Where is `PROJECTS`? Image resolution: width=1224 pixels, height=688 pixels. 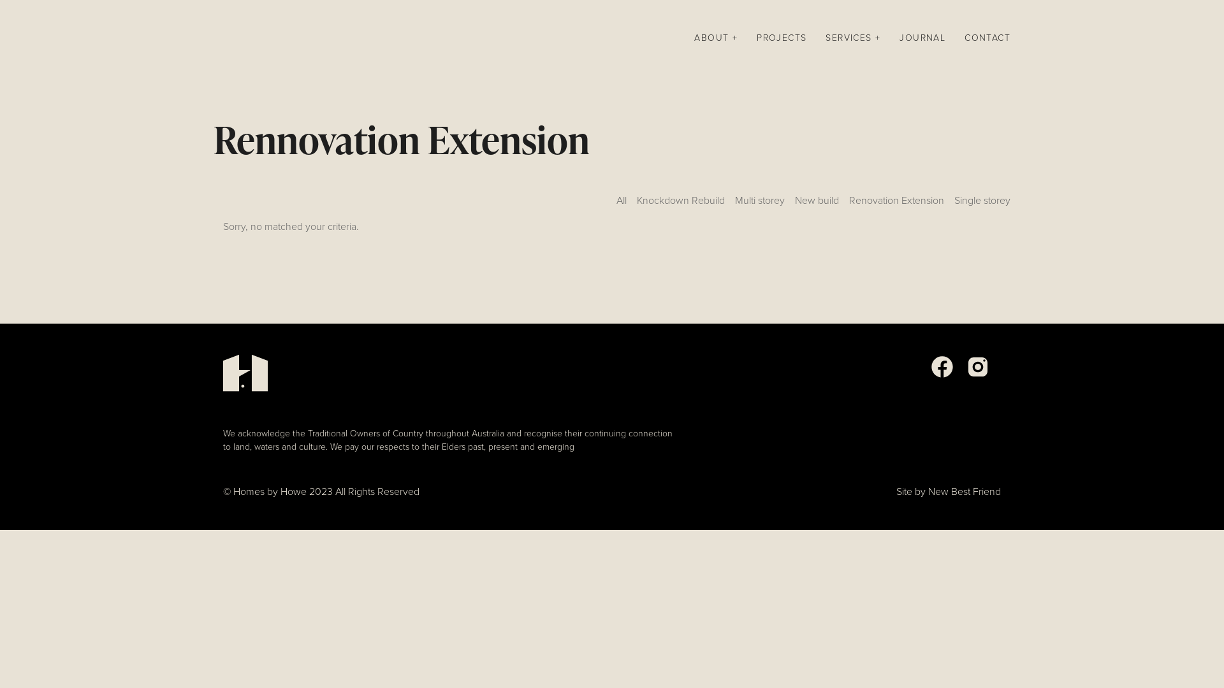 PROJECTS is located at coordinates (782, 38).